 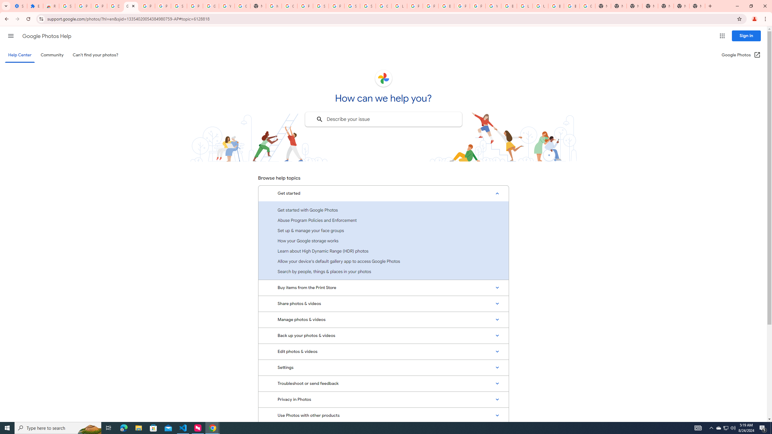 I want to click on Settings - On startup, so click(x=19, y=6).